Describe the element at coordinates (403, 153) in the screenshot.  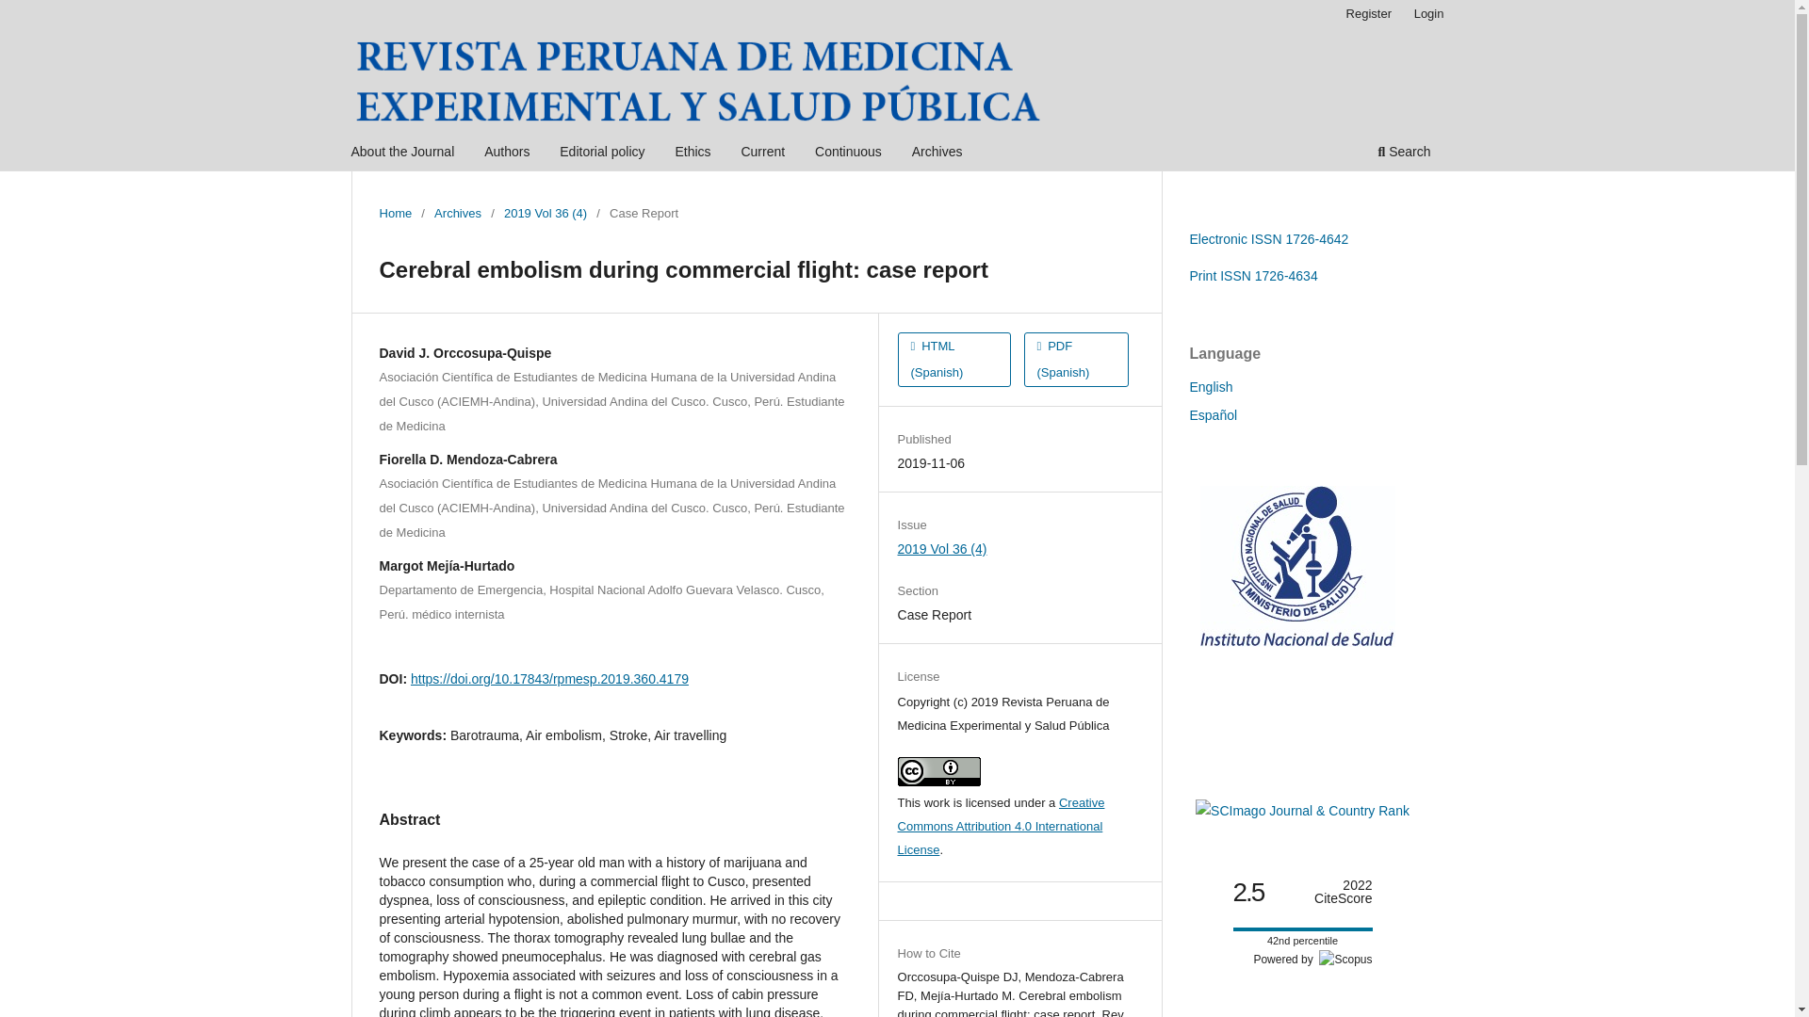
I see `About the Journal` at that location.